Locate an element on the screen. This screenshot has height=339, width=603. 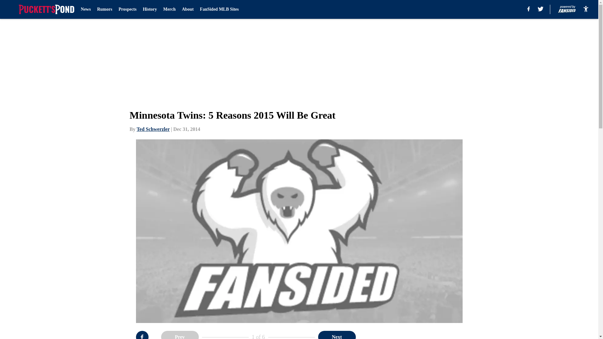
Prev is located at coordinates (180, 335).